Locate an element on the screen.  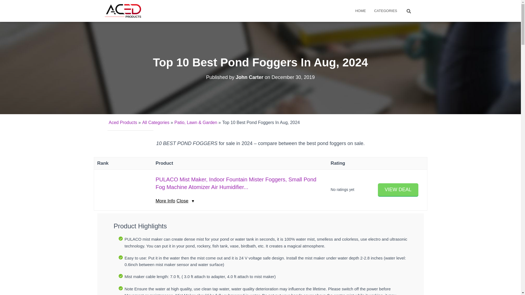
Home is located at coordinates (360, 11).